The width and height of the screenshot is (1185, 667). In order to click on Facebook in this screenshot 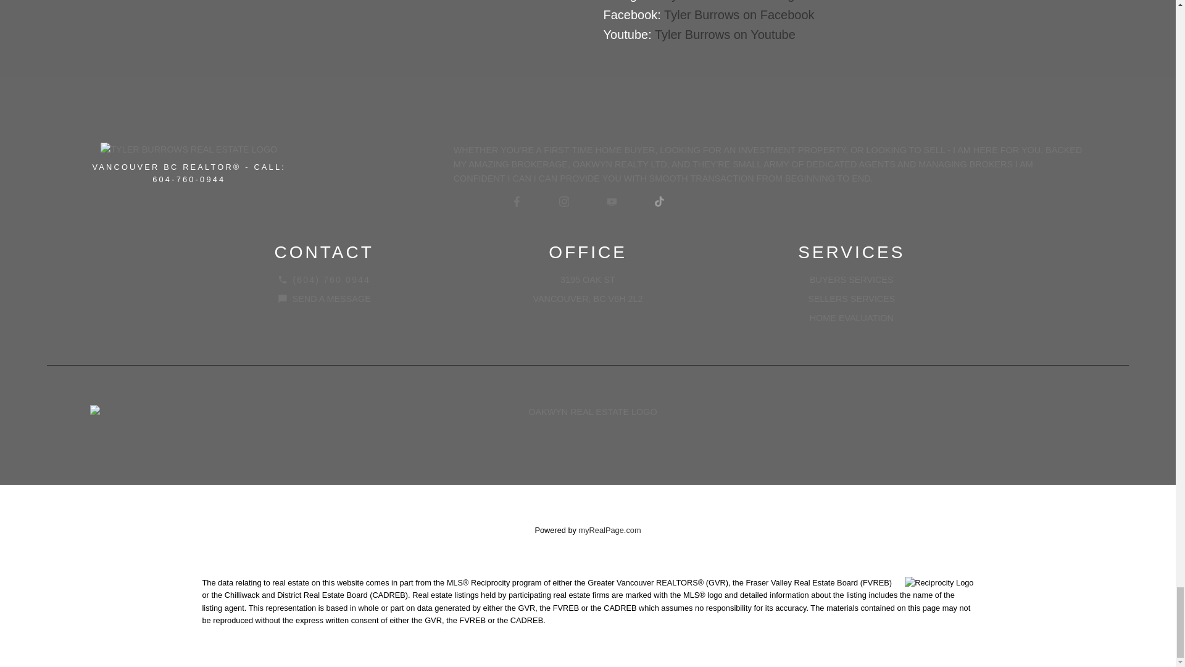, I will do `click(516, 202)`.